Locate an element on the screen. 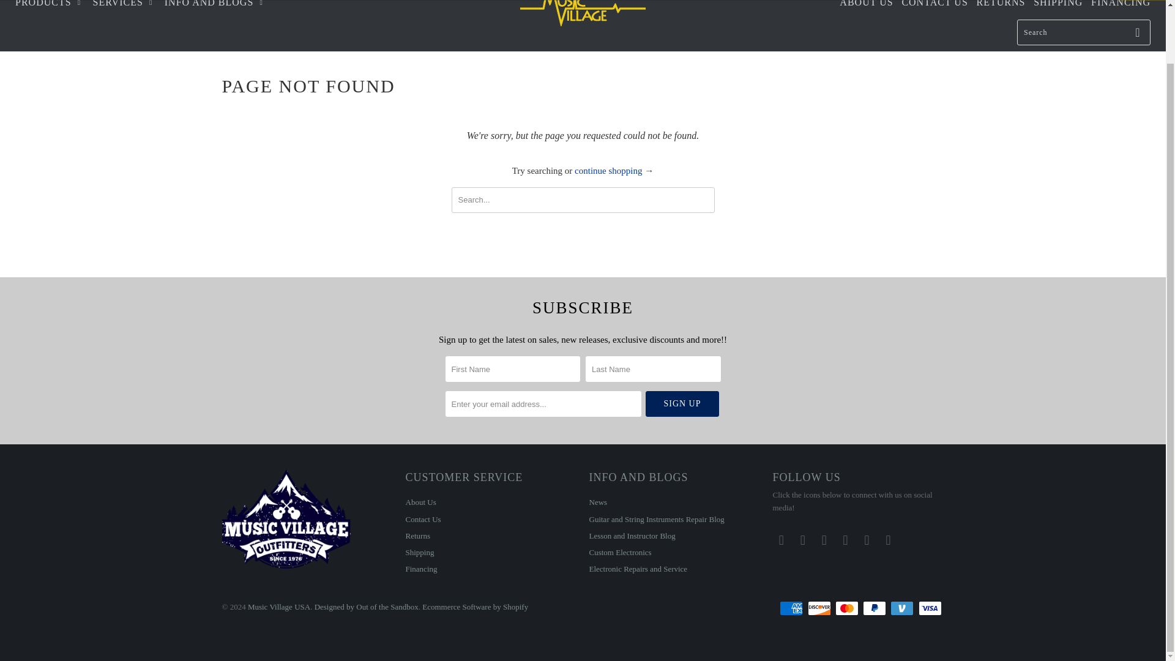 Image resolution: width=1175 pixels, height=661 pixels. Music Village USA on Twitter is located at coordinates (781, 540).